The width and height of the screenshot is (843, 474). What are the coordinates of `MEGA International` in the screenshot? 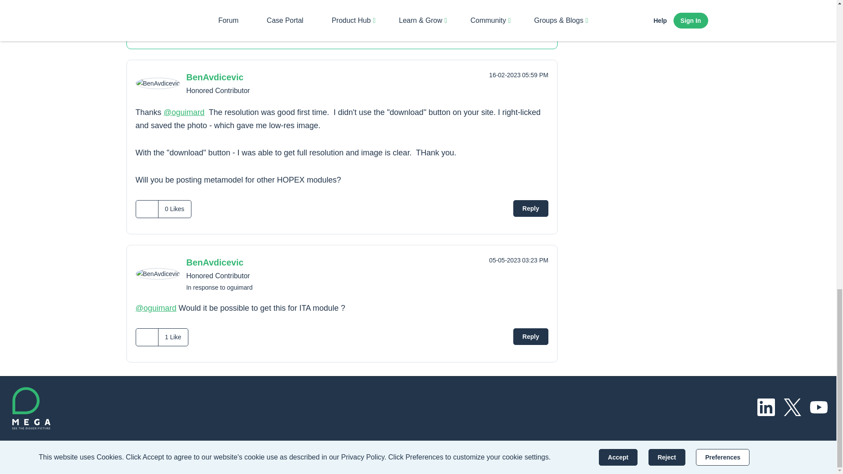 It's located at (30, 408).